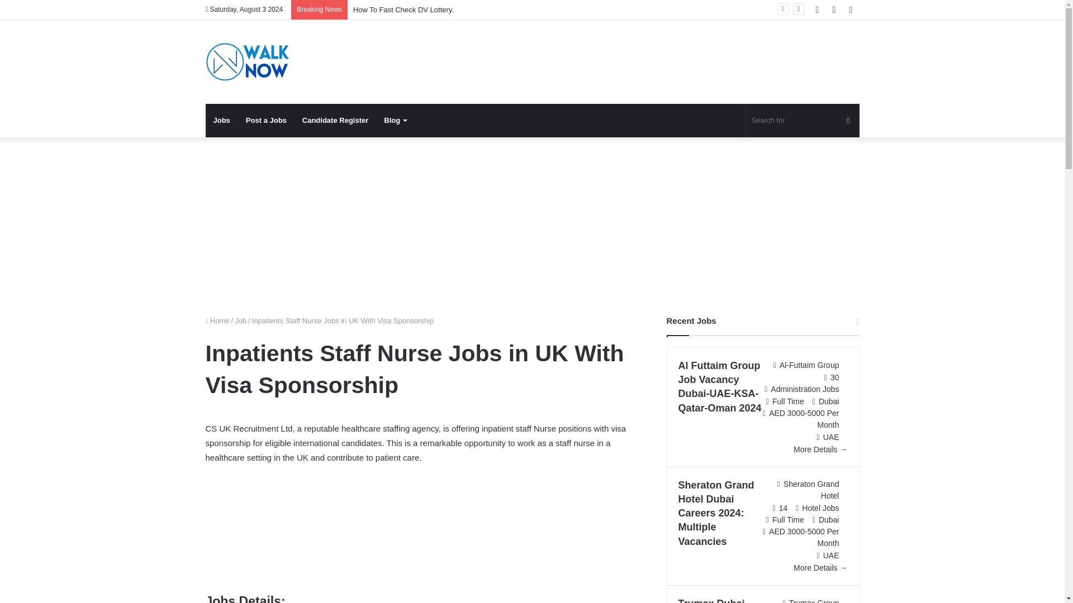 Image resolution: width=1073 pixels, height=603 pixels. Describe the element at coordinates (835, 377) in the screenshot. I see `30` at that location.